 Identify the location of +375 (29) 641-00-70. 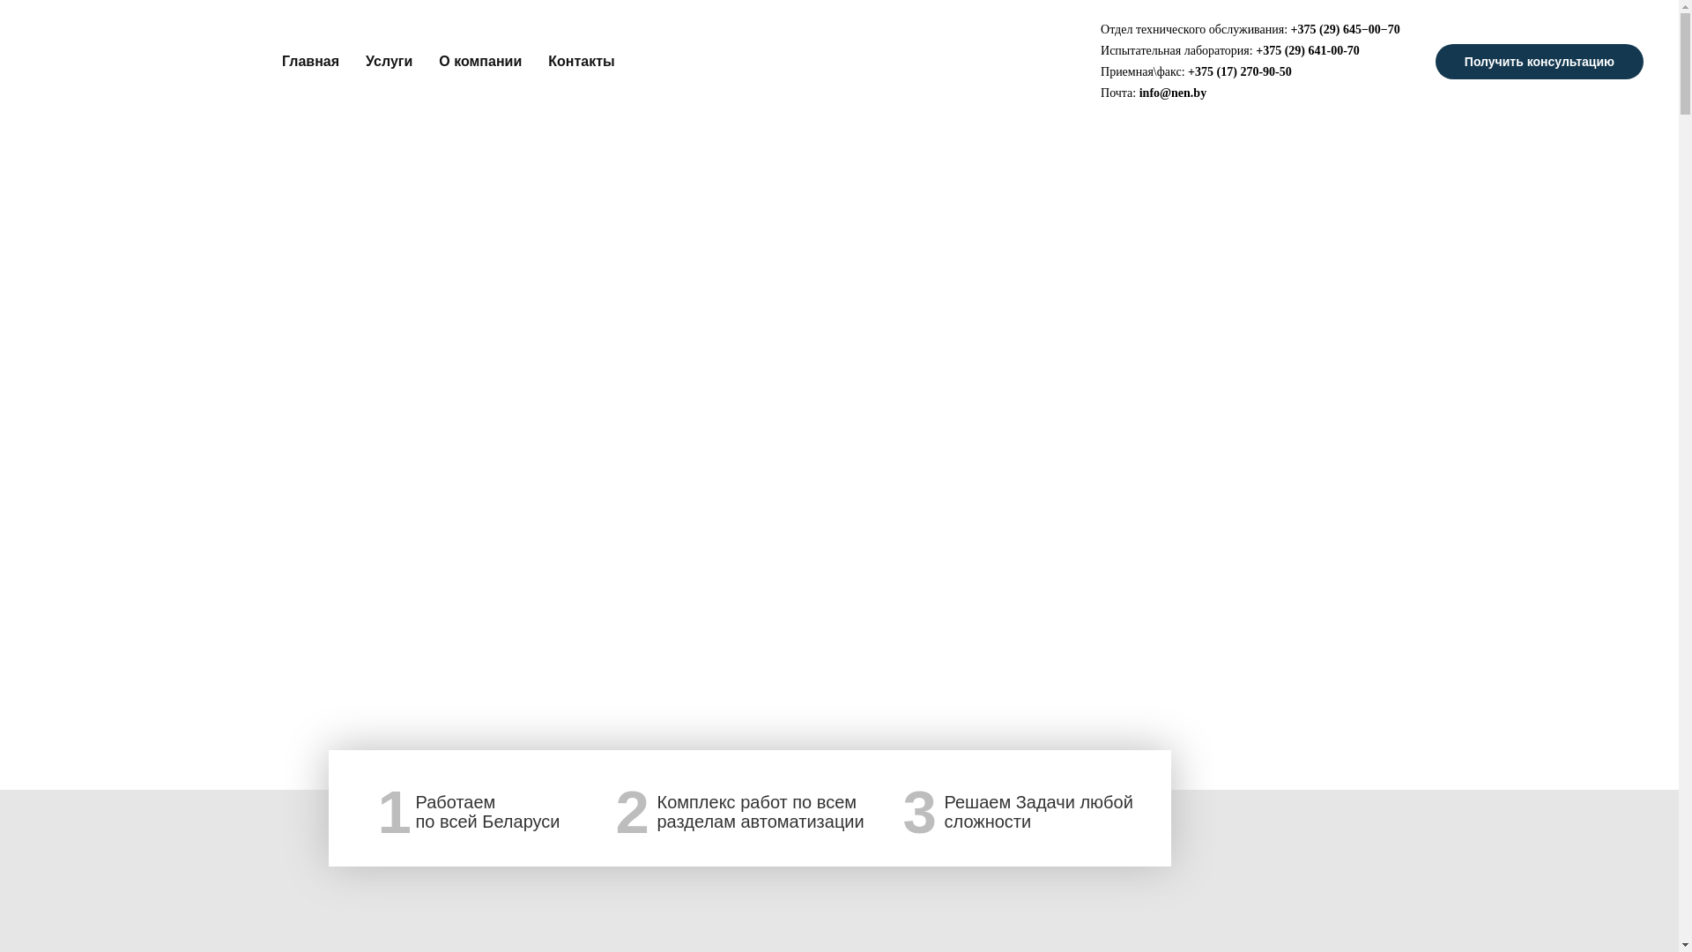
(1308, 51).